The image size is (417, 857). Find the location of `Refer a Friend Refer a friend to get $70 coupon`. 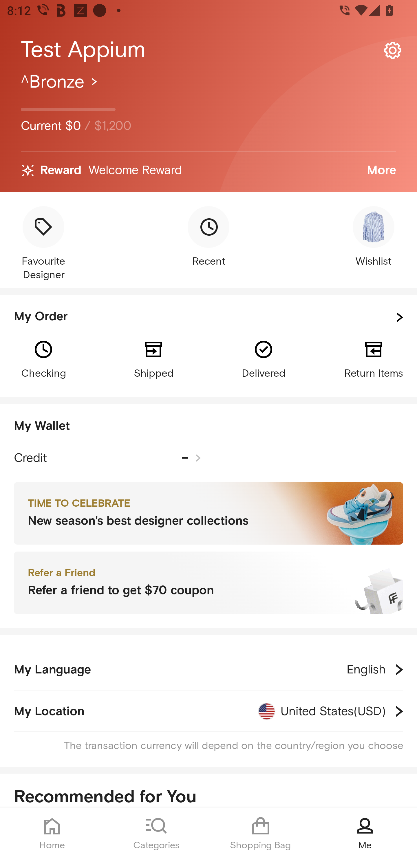

Refer a Friend Refer a friend to get $70 coupon is located at coordinates (209, 583).